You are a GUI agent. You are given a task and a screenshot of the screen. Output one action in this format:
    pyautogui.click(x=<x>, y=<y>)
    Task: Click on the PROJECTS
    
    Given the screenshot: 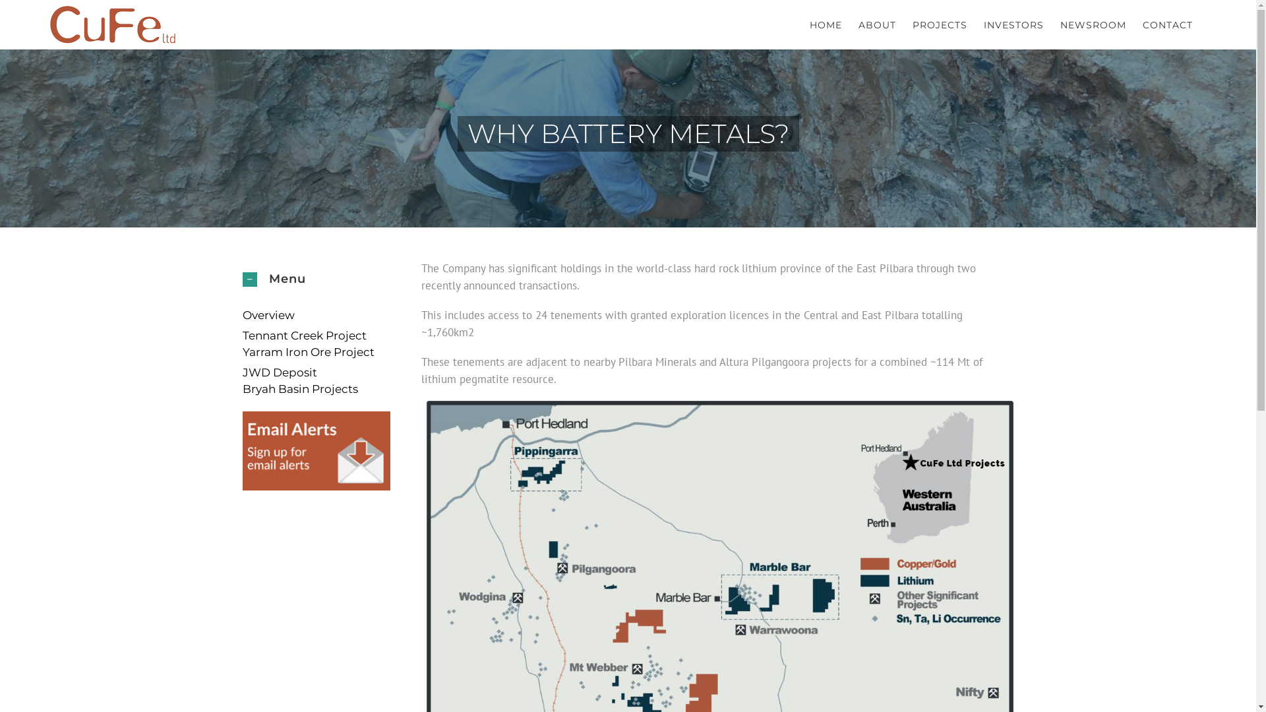 What is the action you would take?
    pyautogui.click(x=940, y=25)
    